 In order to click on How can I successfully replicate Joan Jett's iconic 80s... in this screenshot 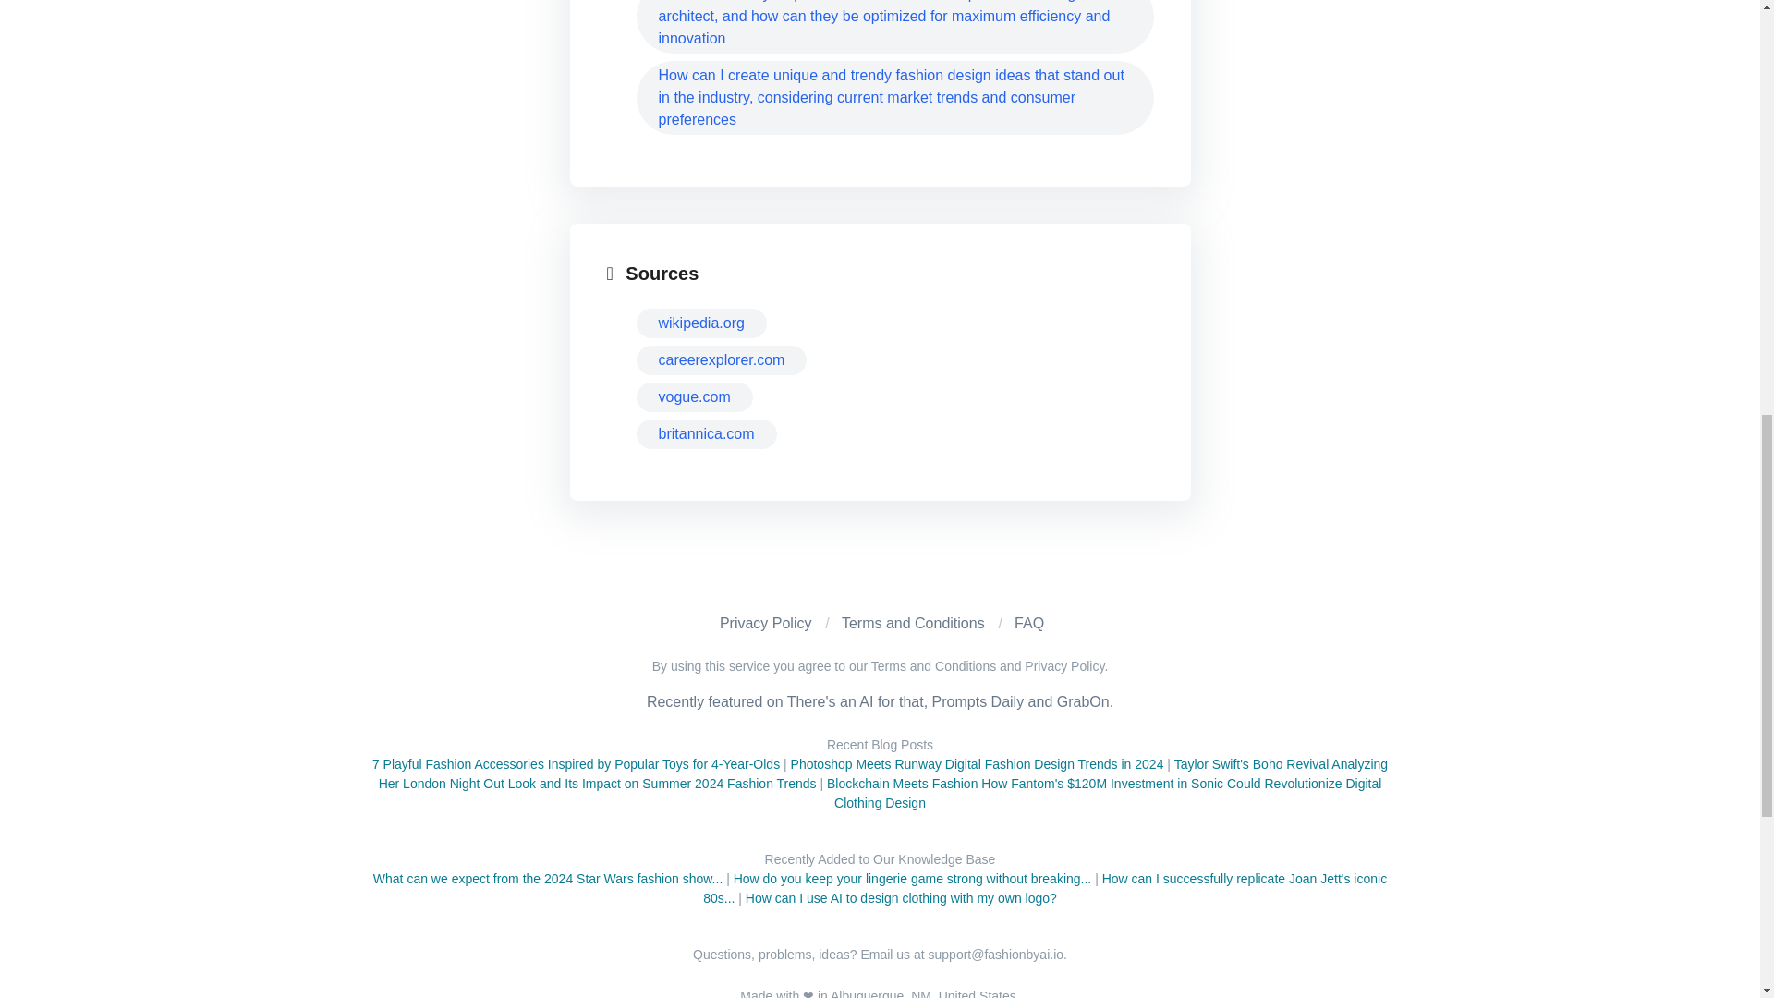, I will do `click(1044, 887)`.